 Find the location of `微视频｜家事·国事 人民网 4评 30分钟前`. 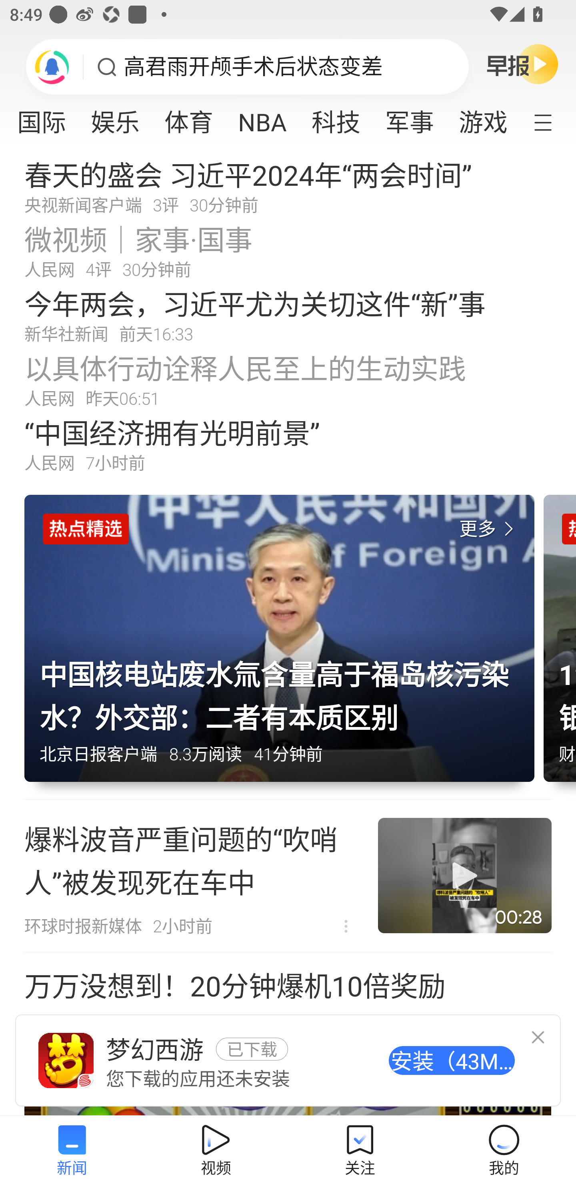

微视频｜家事·国事 人民网 4评 30分钟前 is located at coordinates (288, 251).